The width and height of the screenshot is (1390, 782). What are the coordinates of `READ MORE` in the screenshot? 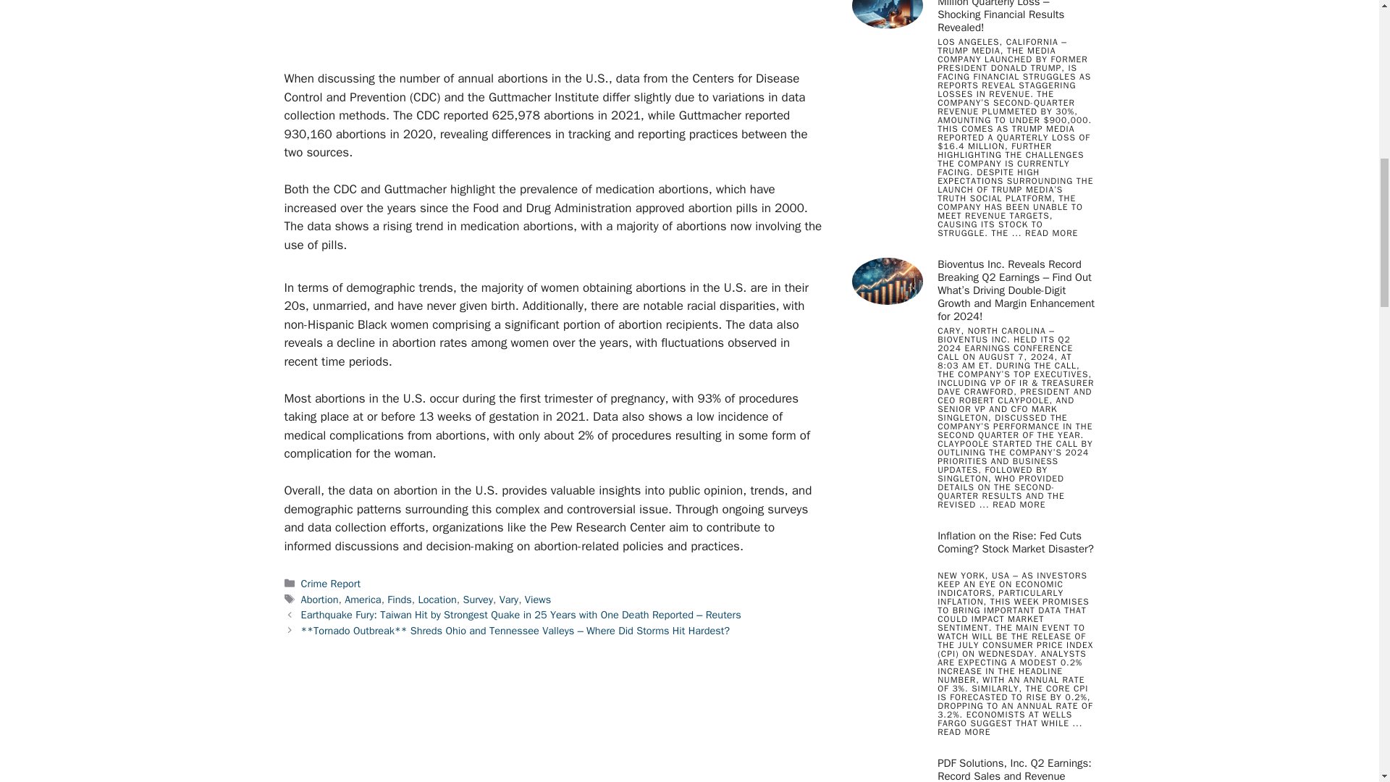 It's located at (963, 732).